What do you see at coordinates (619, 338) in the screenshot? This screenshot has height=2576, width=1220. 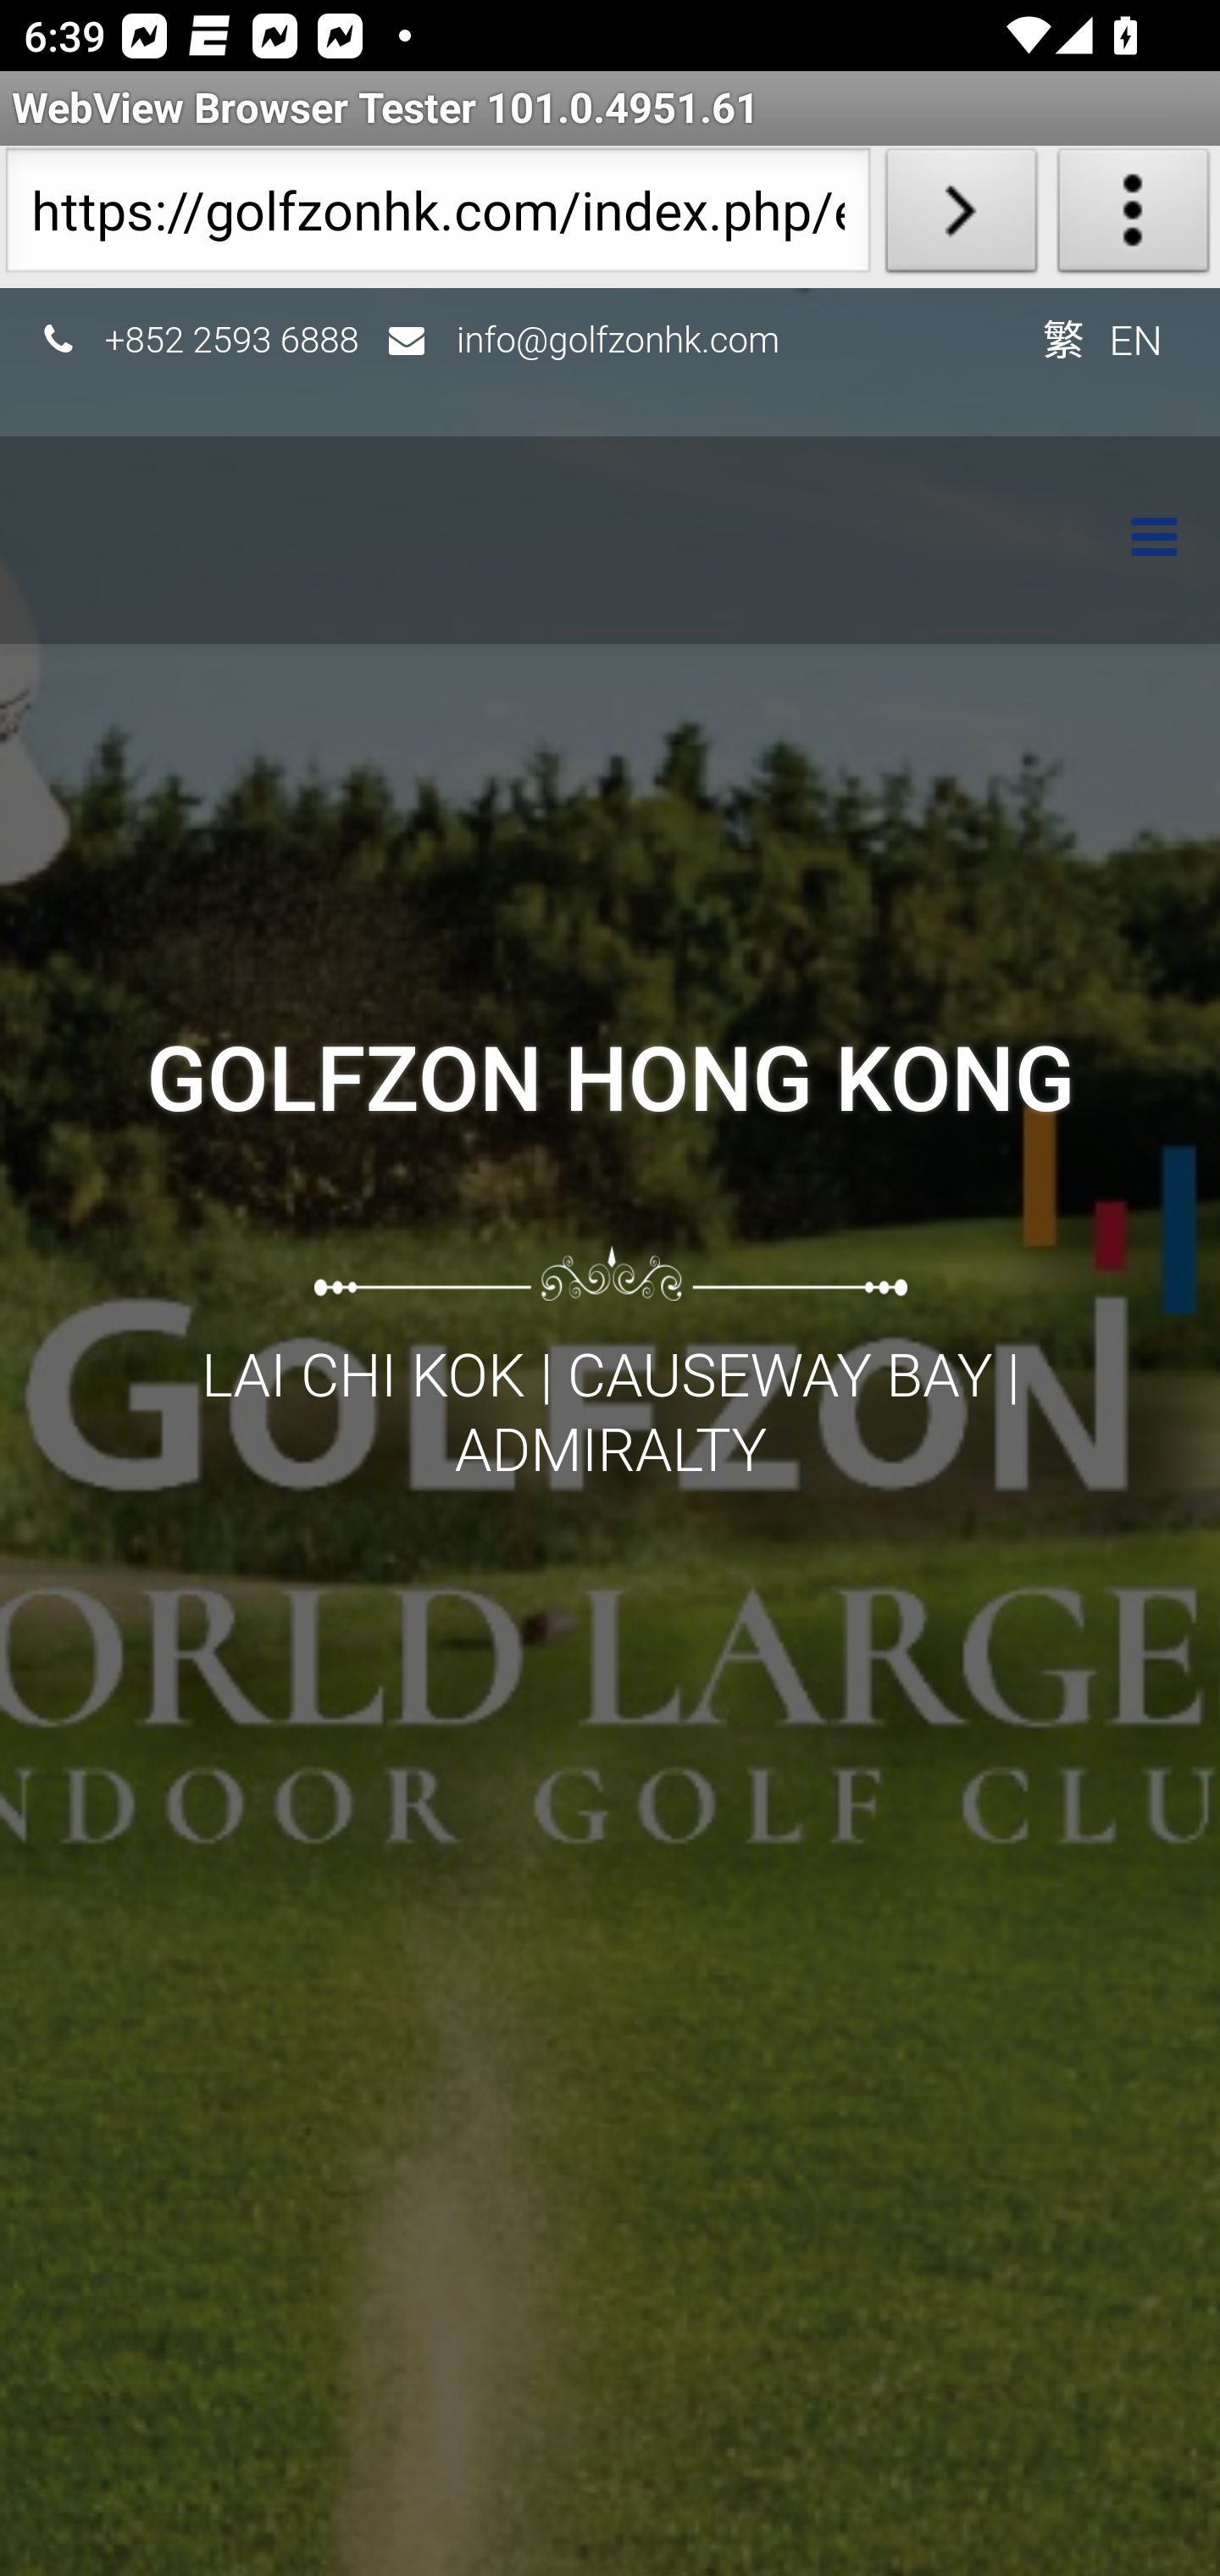 I see `info@golfzonhk.com` at bounding box center [619, 338].